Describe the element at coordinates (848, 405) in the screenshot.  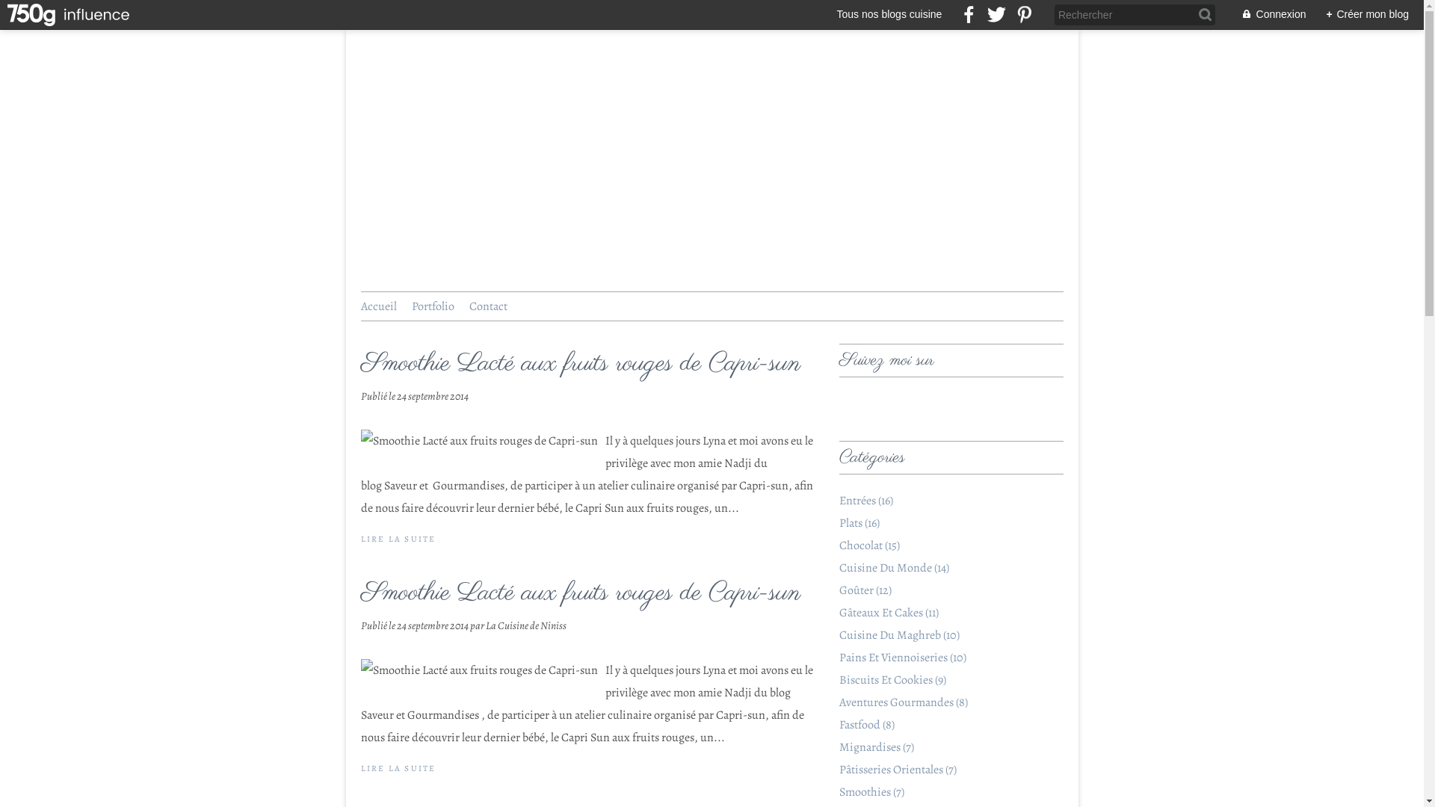
I see `Facebook` at that location.